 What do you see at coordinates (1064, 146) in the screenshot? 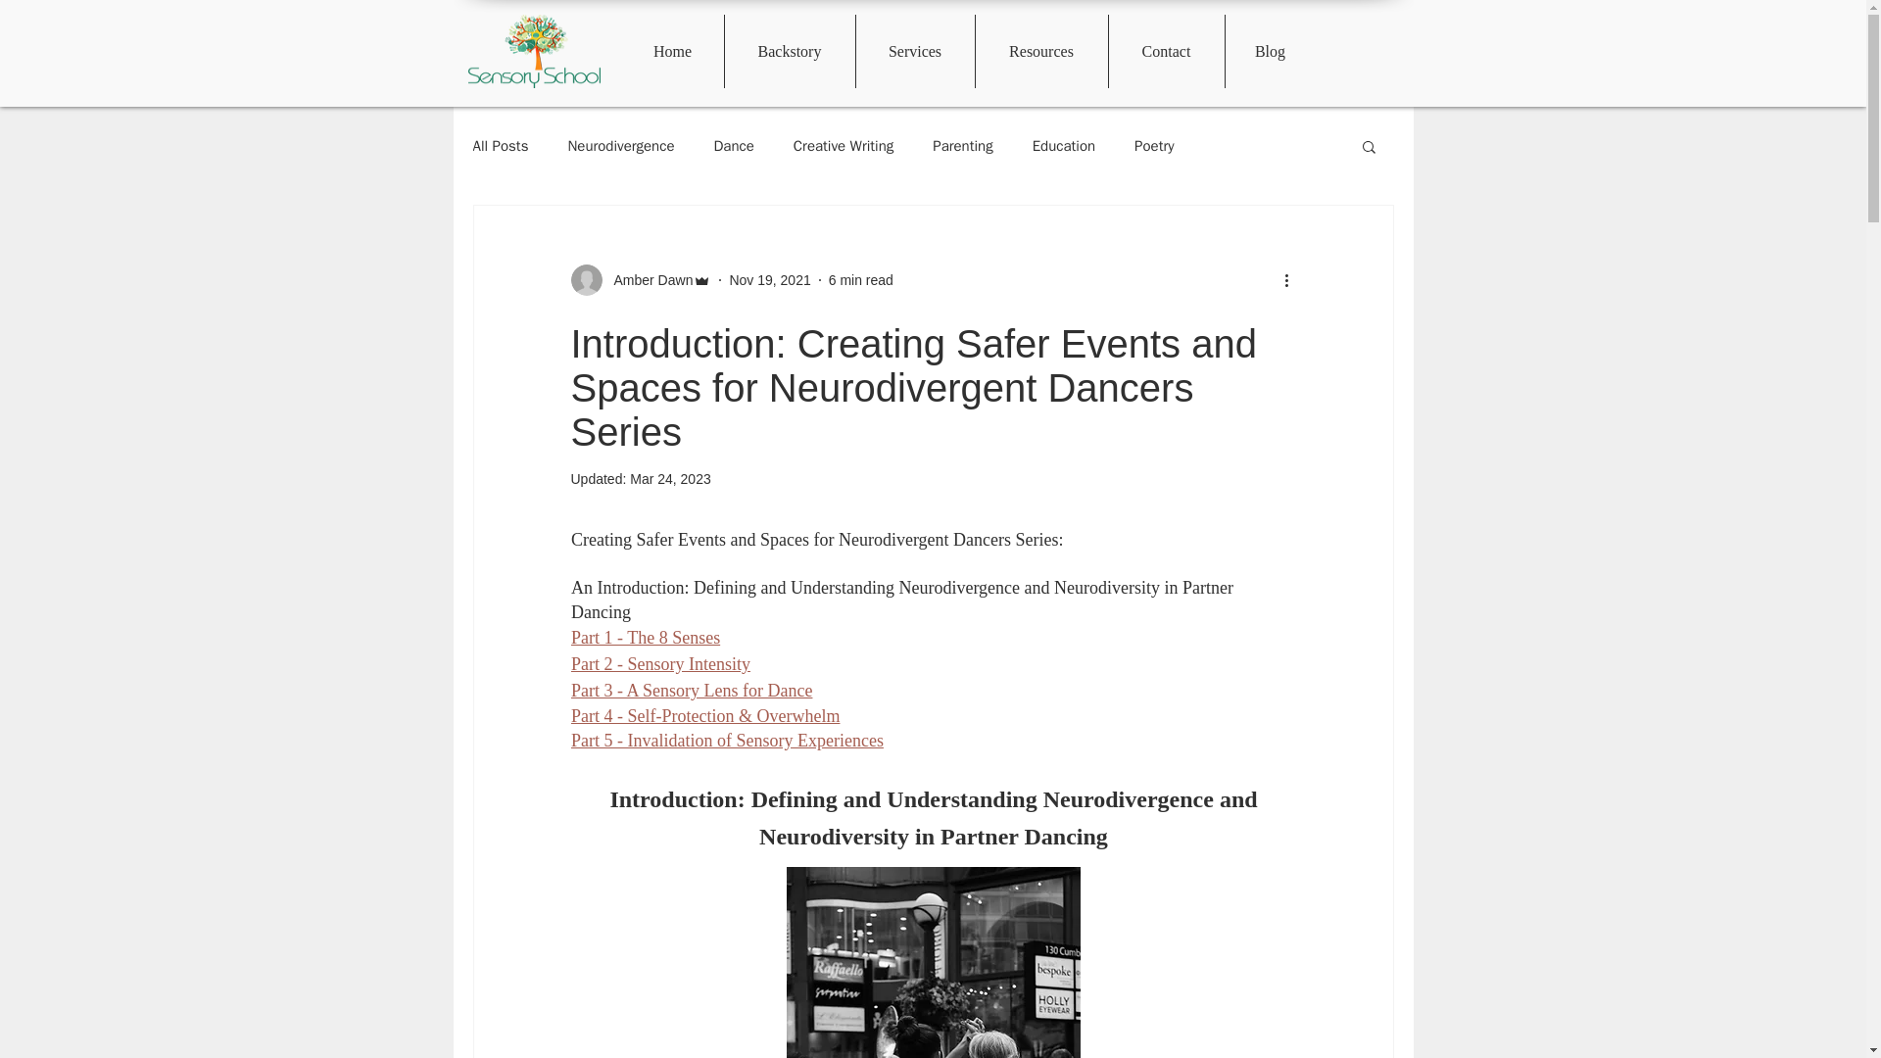
I see `Education` at bounding box center [1064, 146].